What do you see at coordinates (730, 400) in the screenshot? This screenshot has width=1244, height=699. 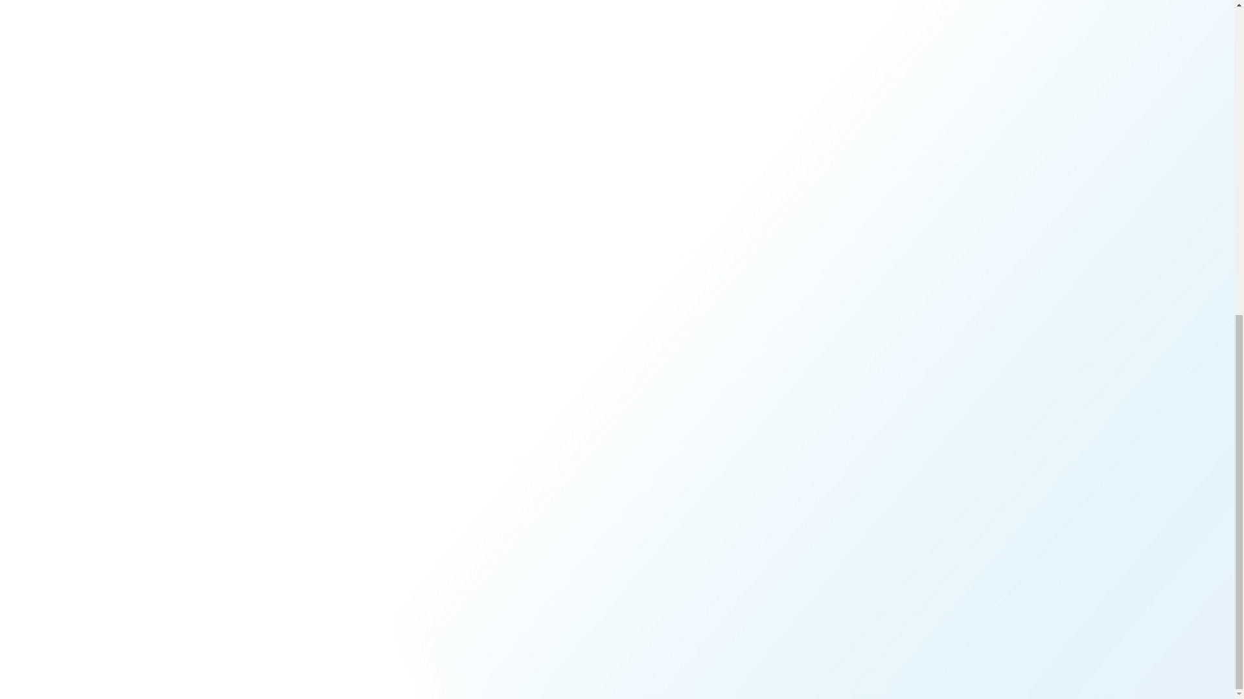 I see `Insights` at bounding box center [730, 400].